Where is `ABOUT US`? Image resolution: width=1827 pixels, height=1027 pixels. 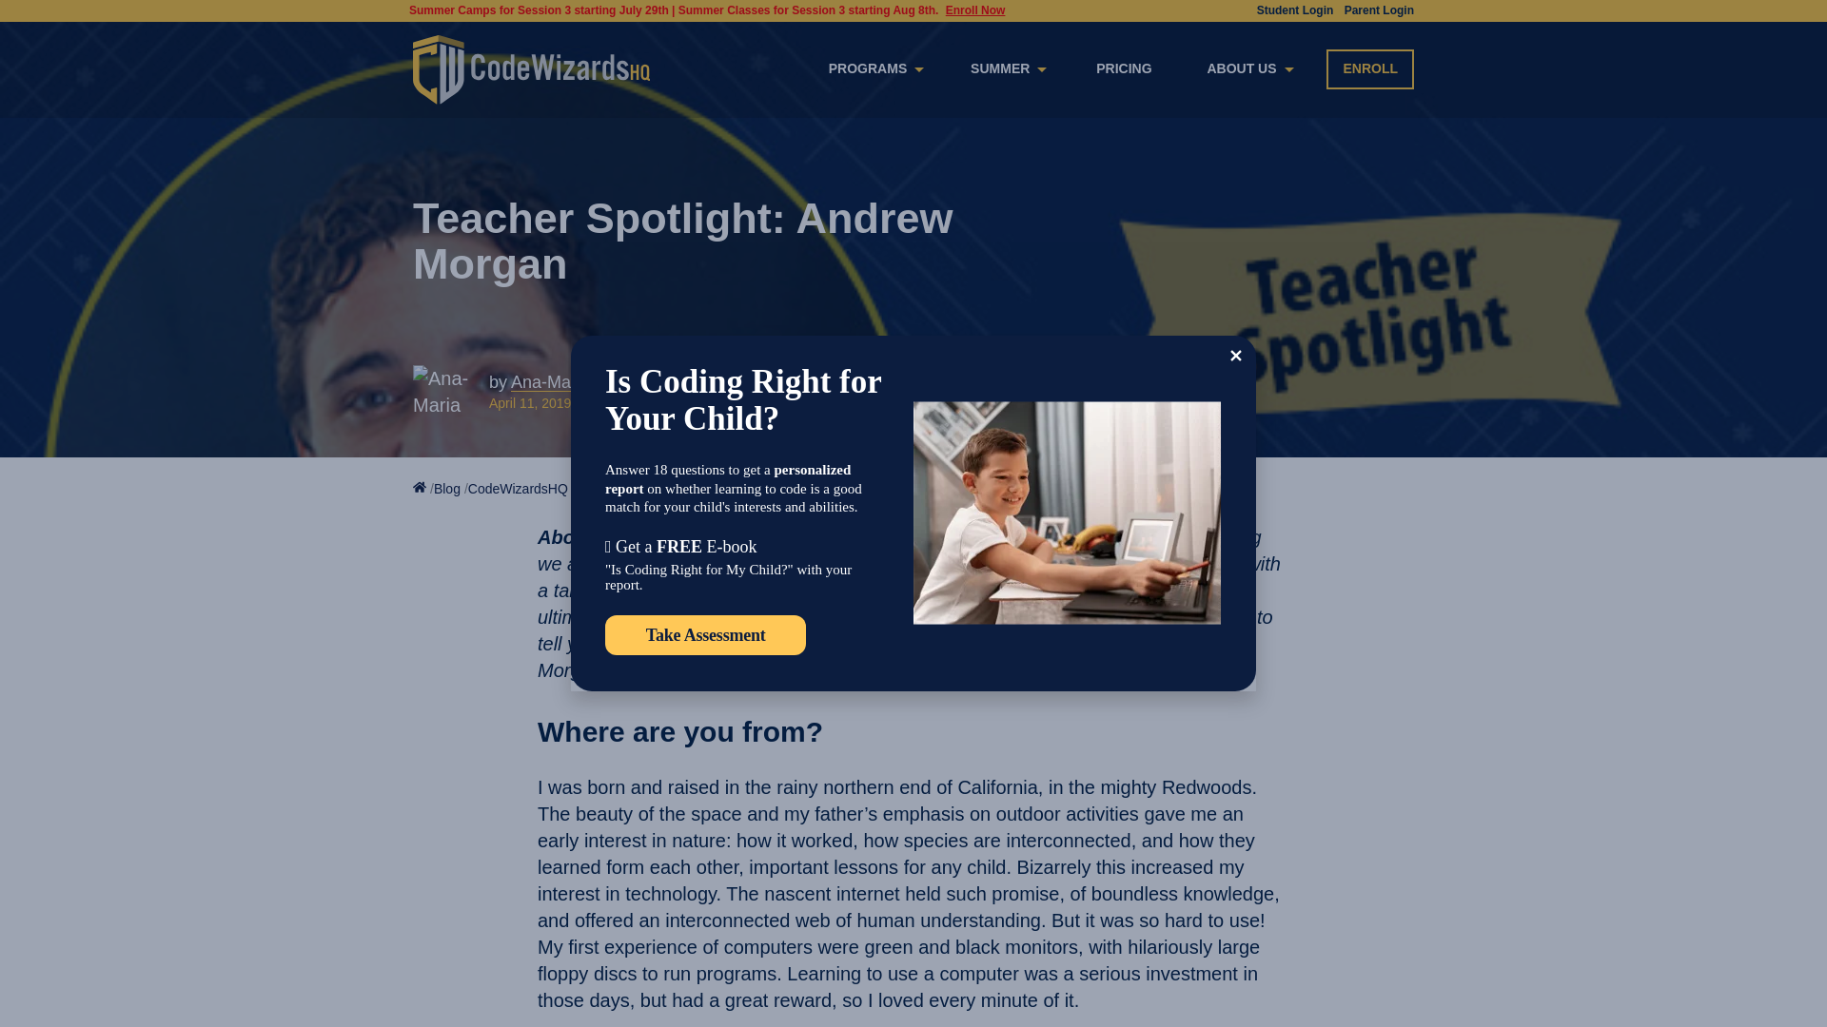
ABOUT US is located at coordinates (1247, 68).